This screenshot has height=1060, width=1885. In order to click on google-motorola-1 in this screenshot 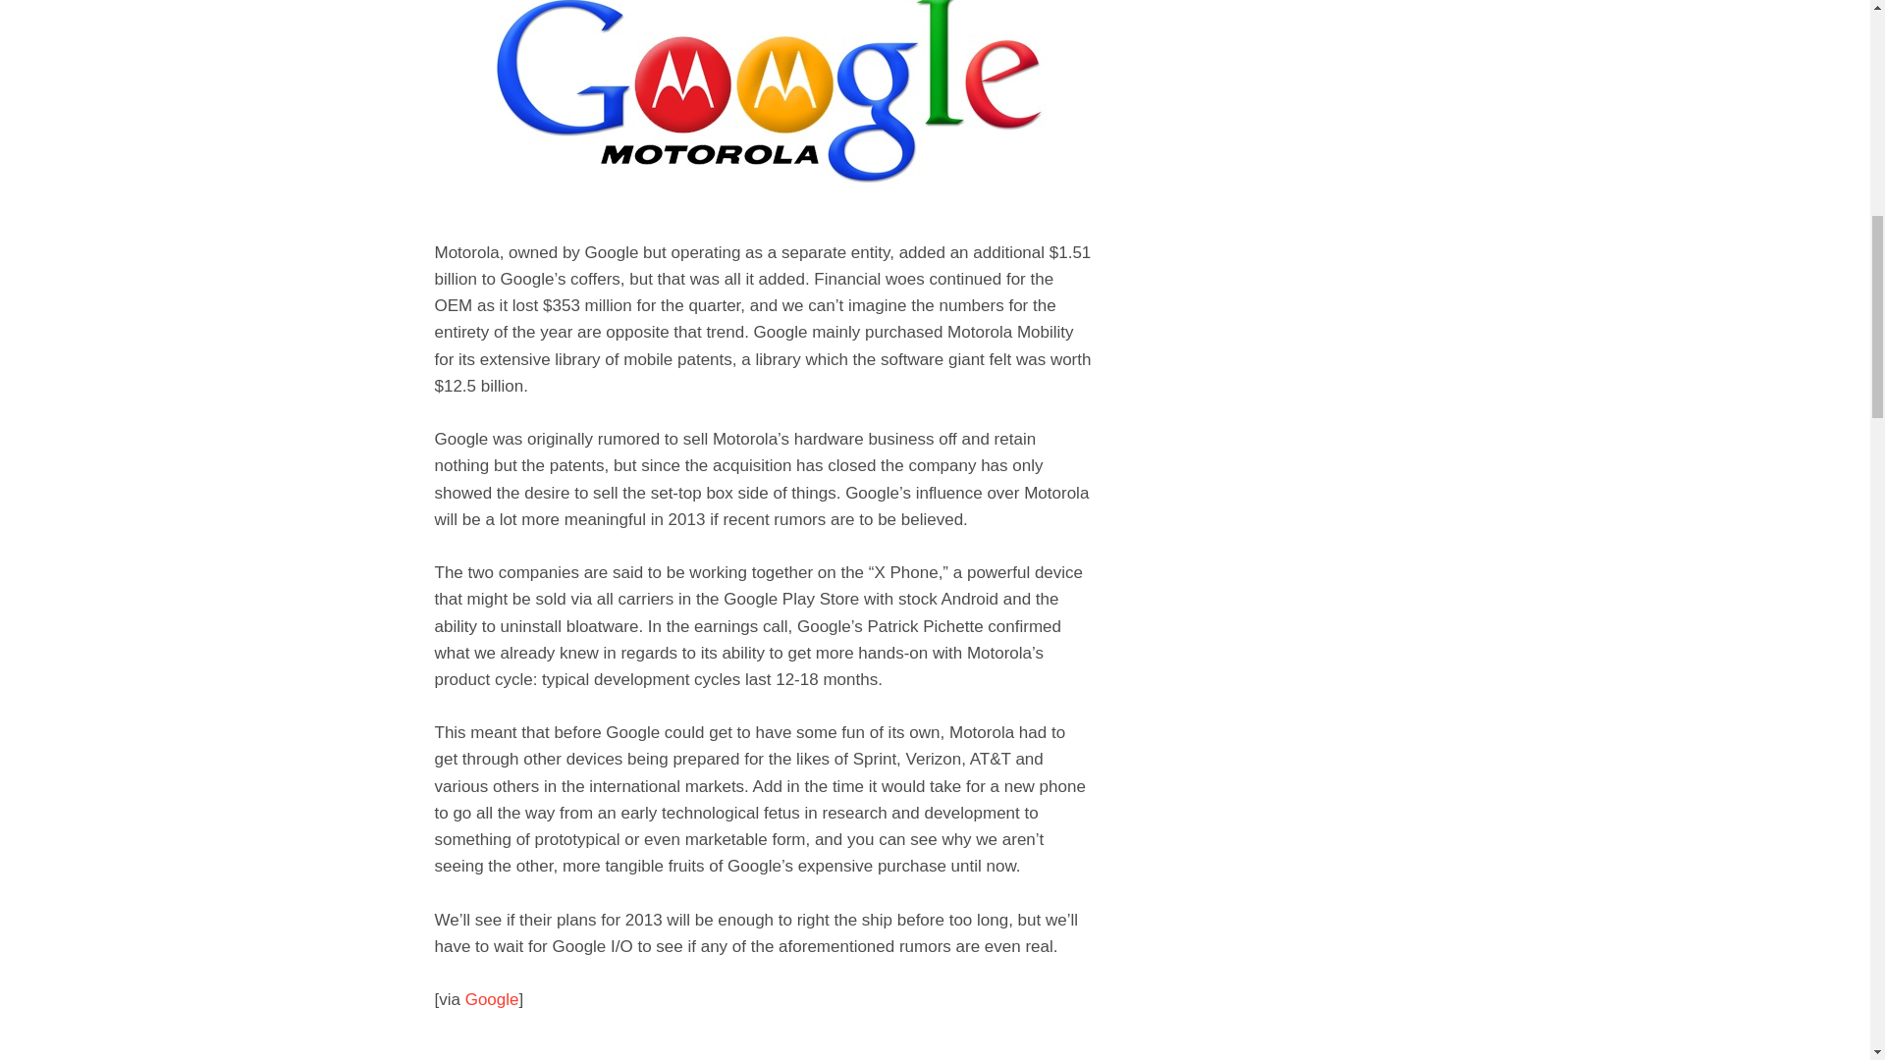, I will do `click(764, 106)`.